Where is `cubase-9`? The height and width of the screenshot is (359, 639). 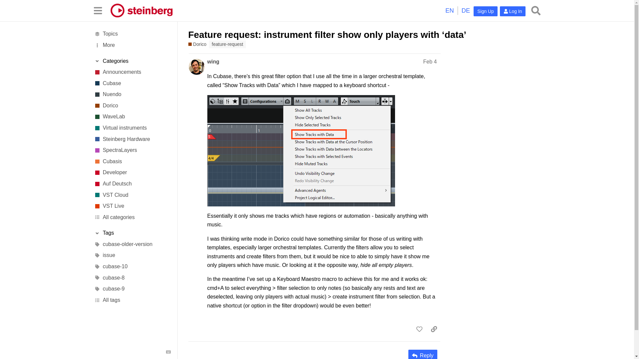
cubase-9 is located at coordinates (132, 289).